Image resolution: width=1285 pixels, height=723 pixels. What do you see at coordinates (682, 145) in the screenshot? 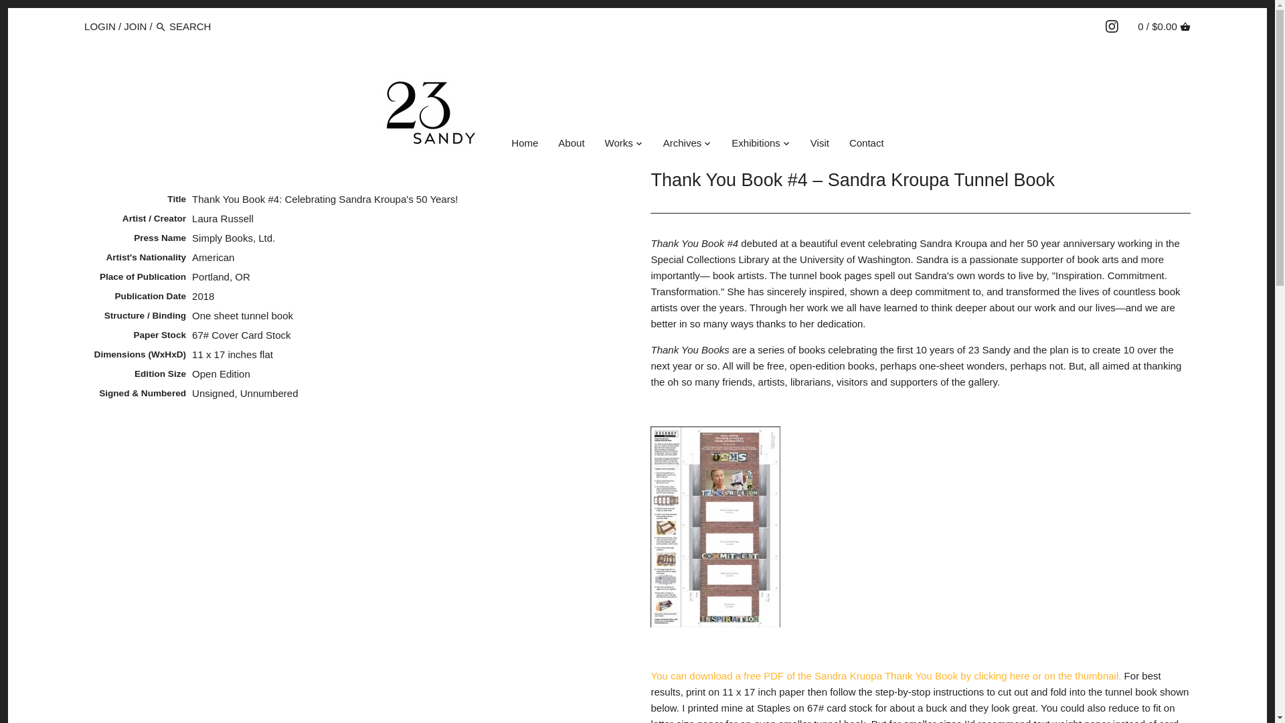
I see `Archives` at bounding box center [682, 145].